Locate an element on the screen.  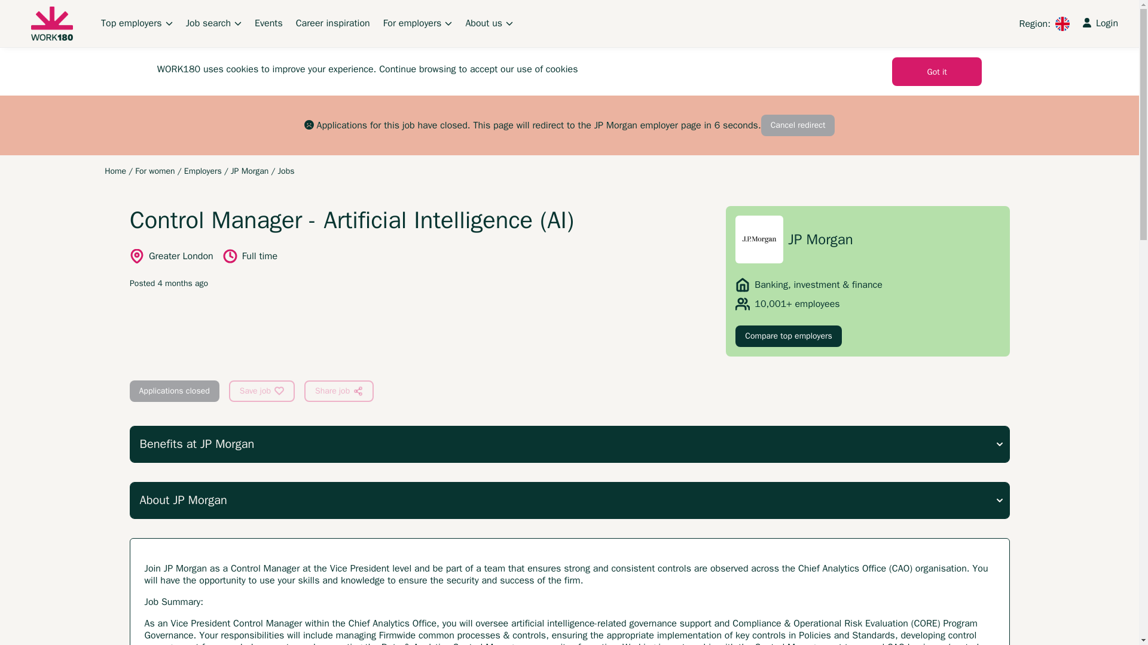
Cancel redirect is located at coordinates (798, 125).